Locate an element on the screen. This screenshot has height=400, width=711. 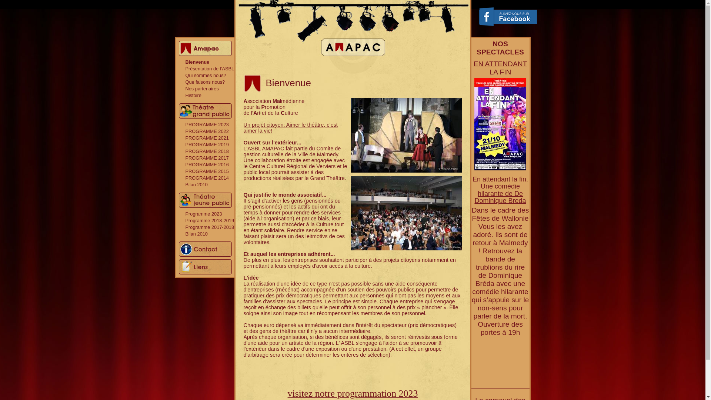
PROGRAMME 2017 is located at coordinates (207, 158).